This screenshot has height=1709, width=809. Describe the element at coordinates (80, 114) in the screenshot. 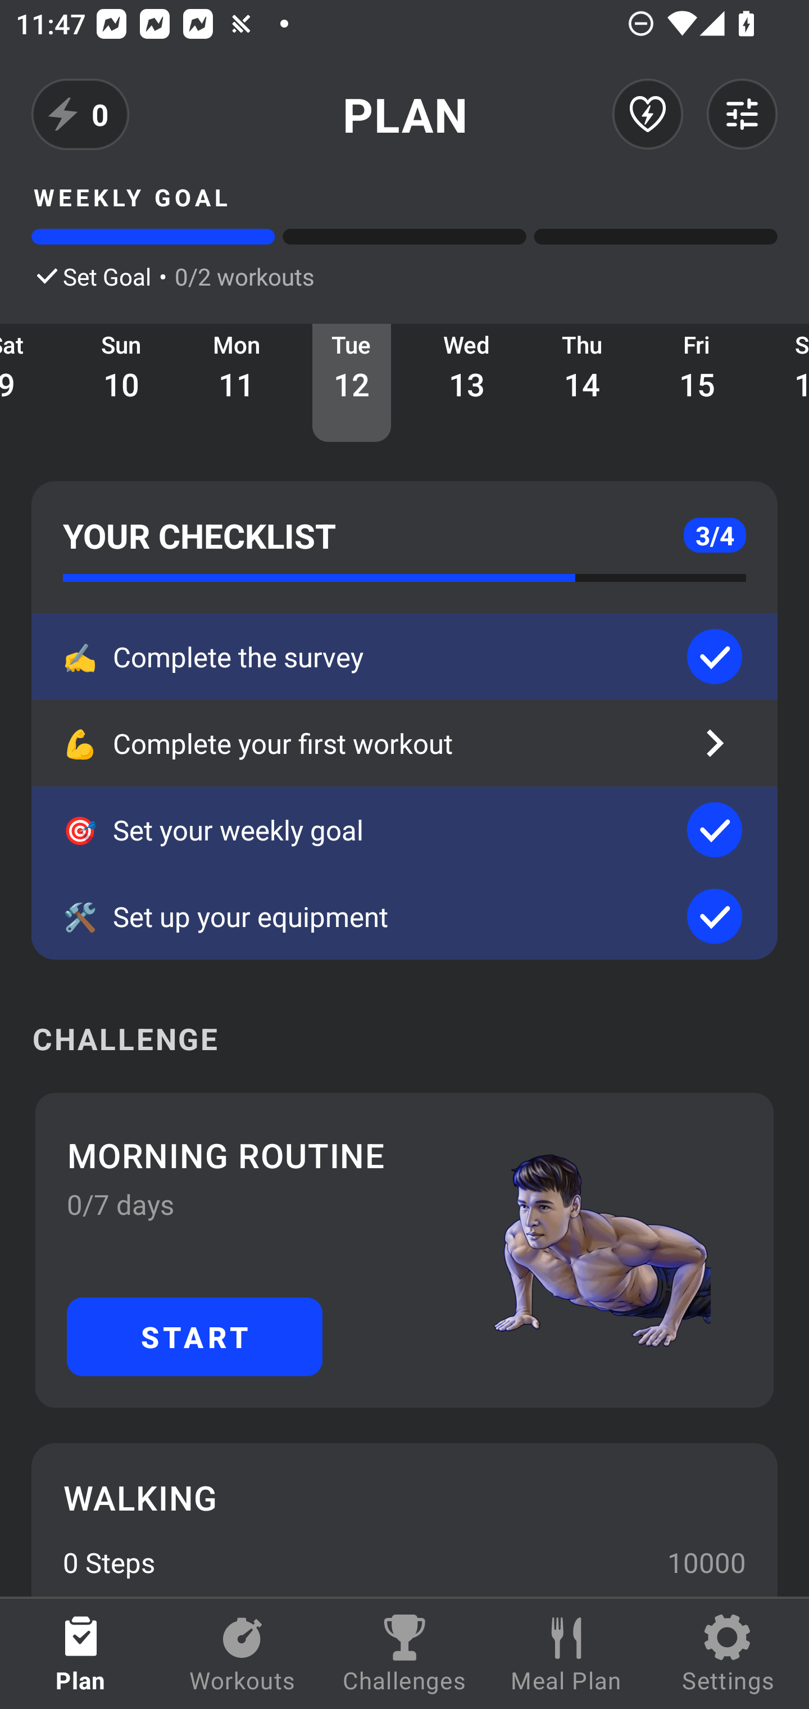

I see `0` at that location.